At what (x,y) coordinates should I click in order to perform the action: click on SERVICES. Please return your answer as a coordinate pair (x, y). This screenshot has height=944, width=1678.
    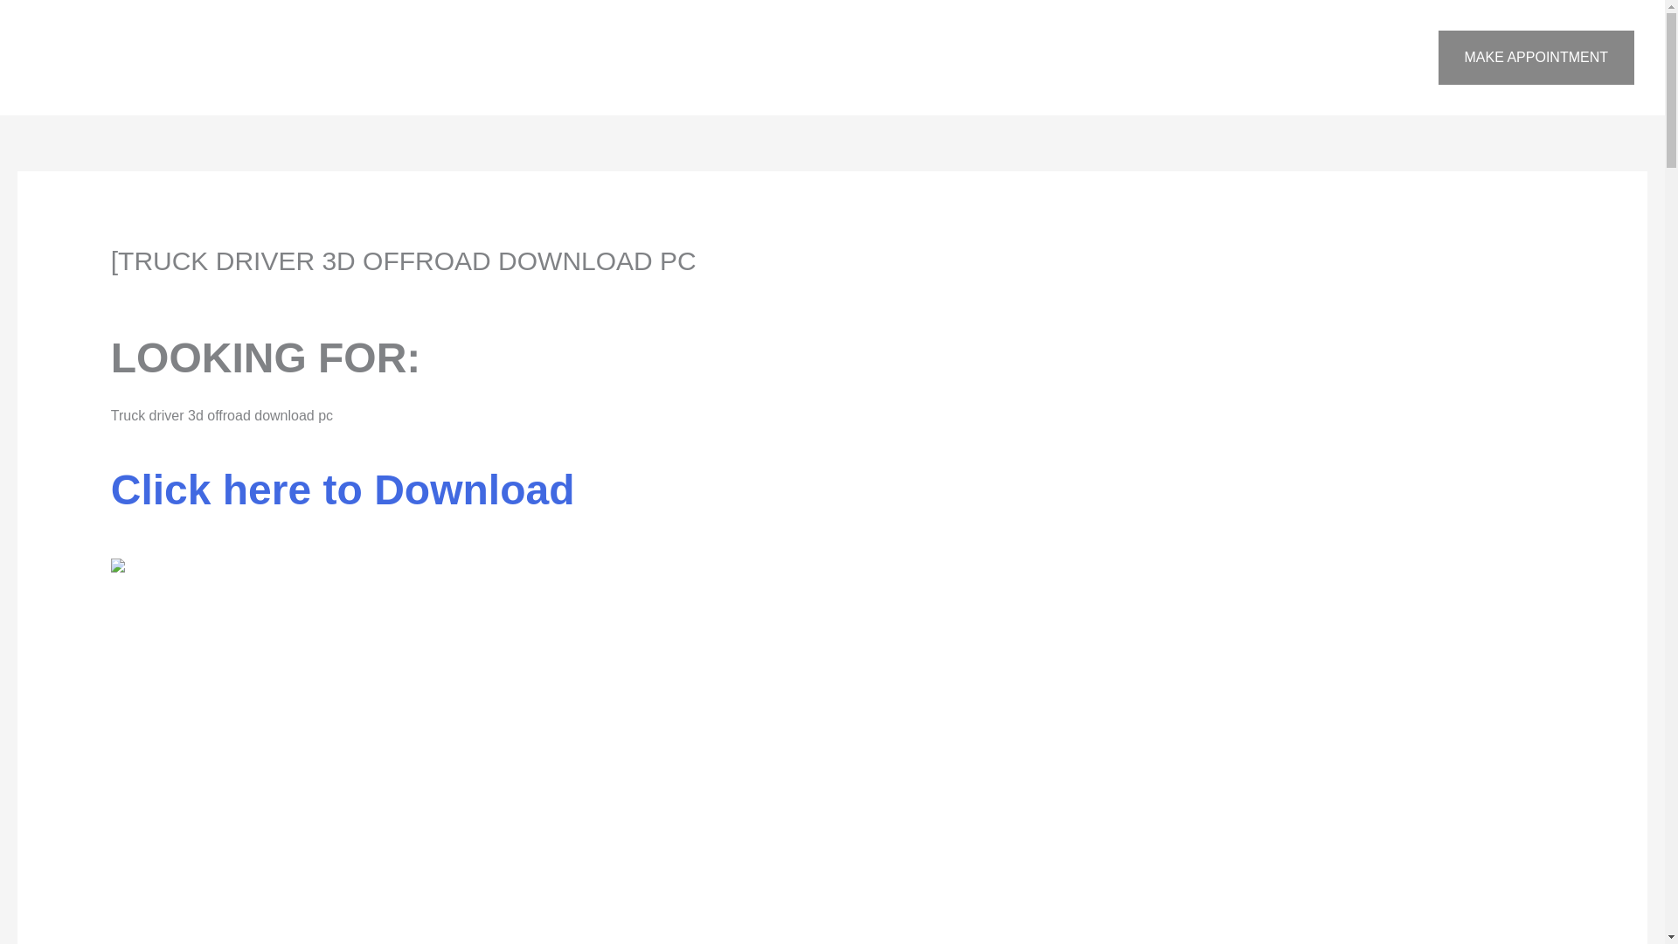
    Looking at the image, I should click on (1176, 58).